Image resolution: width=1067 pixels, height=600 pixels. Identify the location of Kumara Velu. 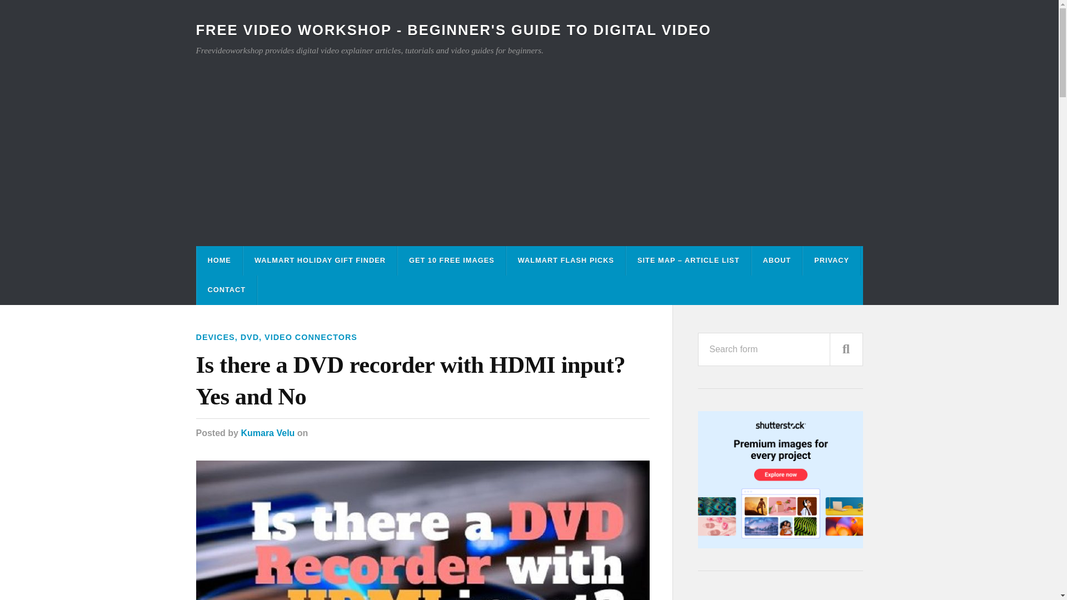
(267, 433).